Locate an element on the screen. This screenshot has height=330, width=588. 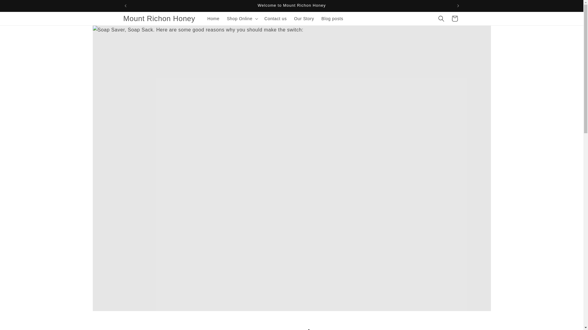
Blog posts is located at coordinates (332, 18).